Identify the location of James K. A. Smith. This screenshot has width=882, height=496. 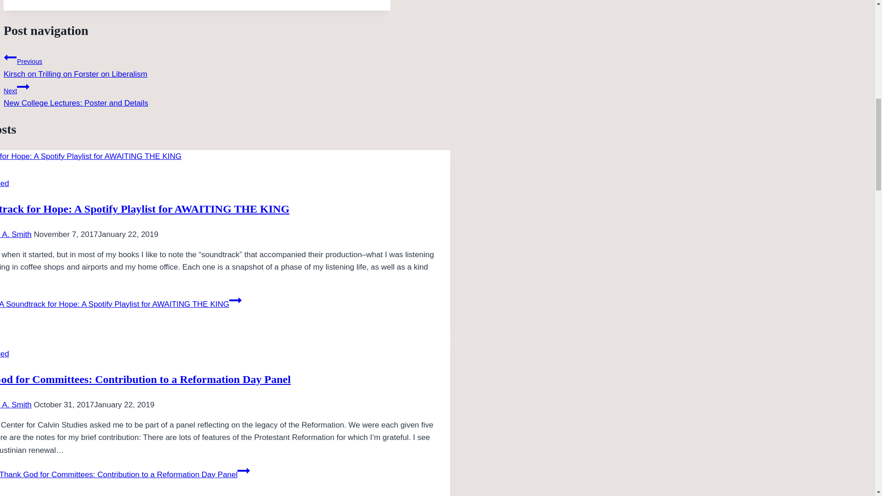
(16, 234).